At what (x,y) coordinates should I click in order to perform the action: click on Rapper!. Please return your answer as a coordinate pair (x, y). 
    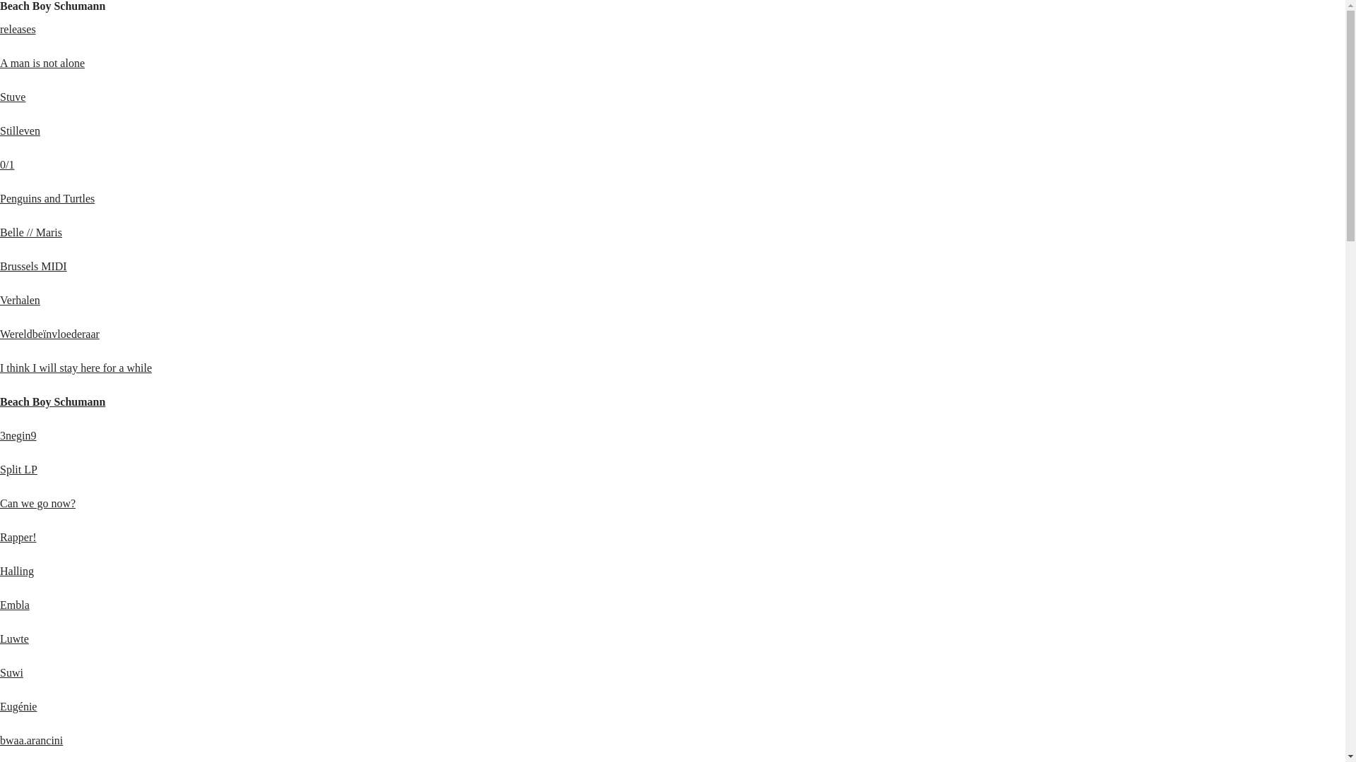
    Looking at the image, I should click on (18, 537).